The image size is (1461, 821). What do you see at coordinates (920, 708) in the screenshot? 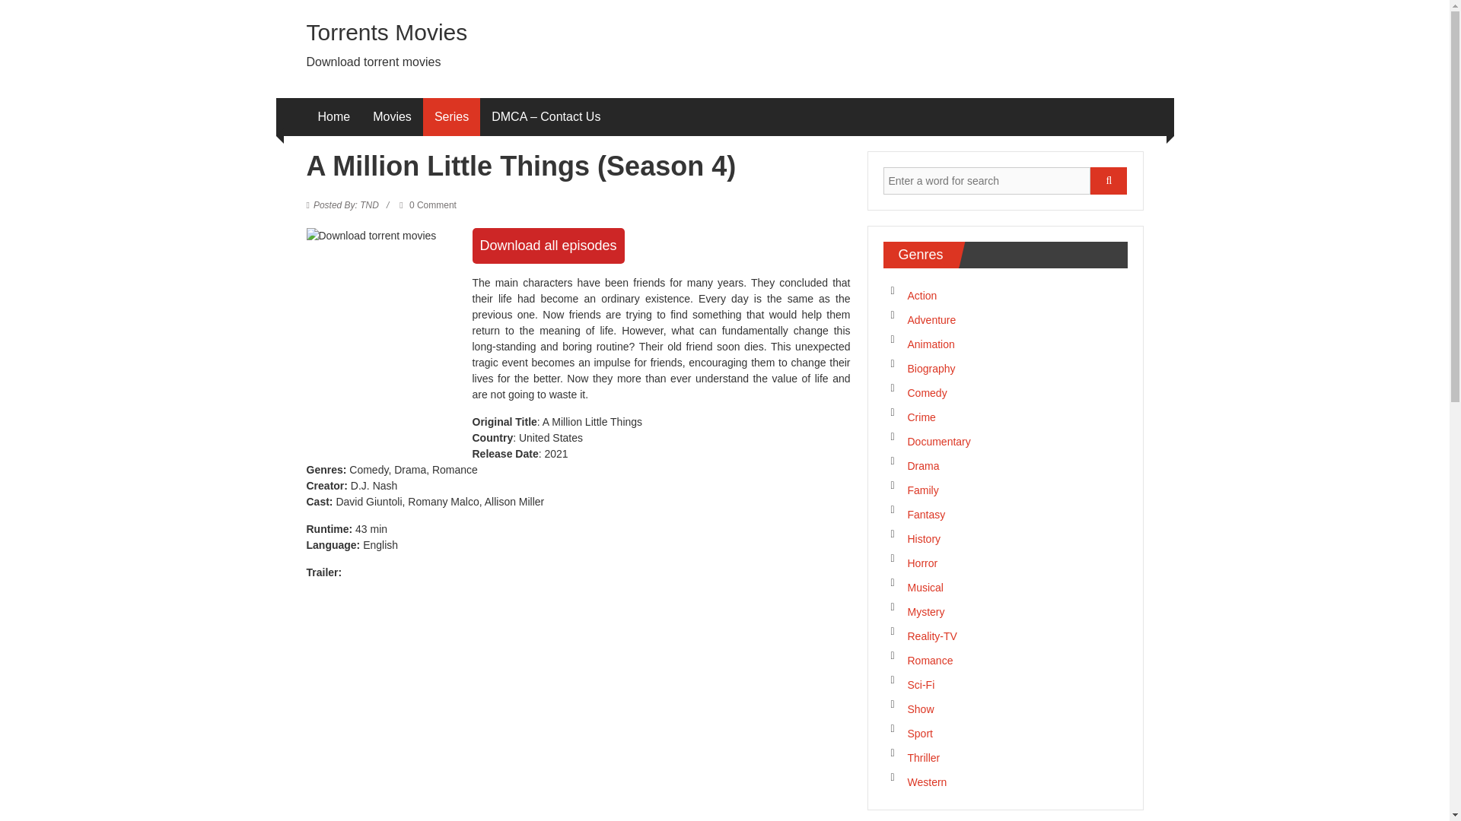
I see `Show` at bounding box center [920, 708].